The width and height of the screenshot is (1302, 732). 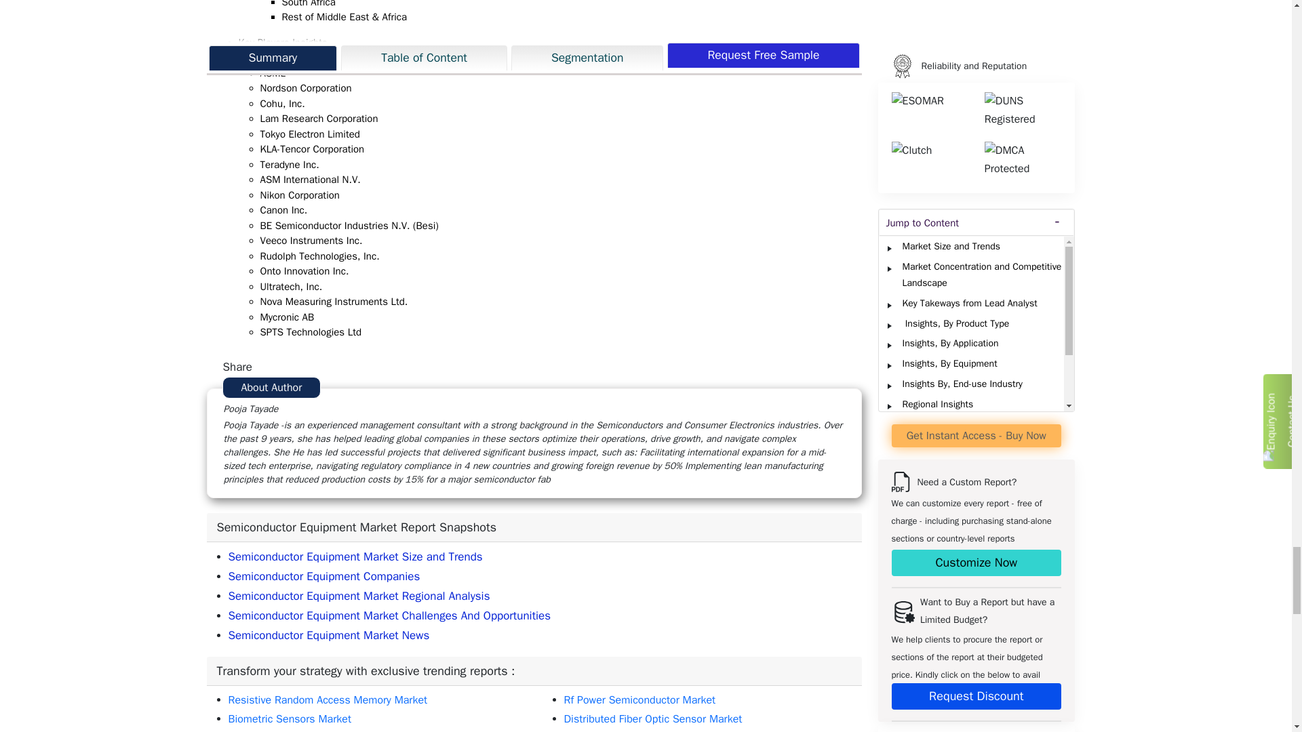 I want to click on Semiconductor Equipment Market Regional Insights, so click(x=389, y=615).